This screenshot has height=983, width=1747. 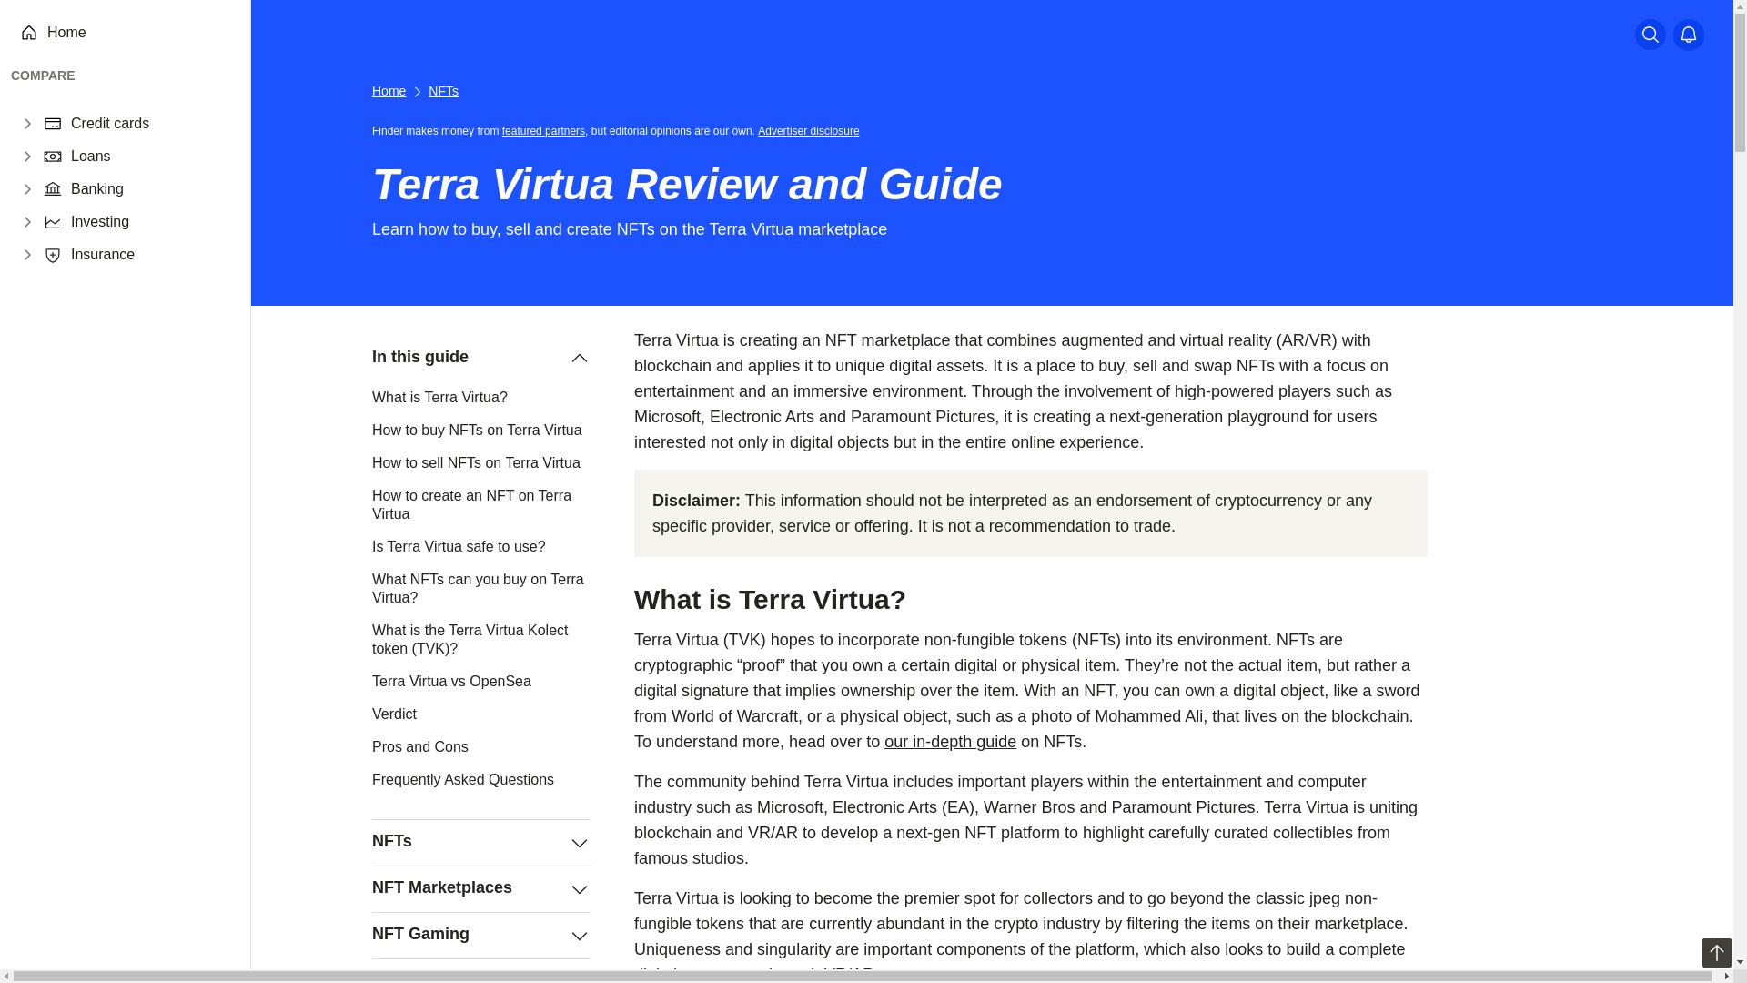 I want to click on Banking, so click(x=97, y=189).